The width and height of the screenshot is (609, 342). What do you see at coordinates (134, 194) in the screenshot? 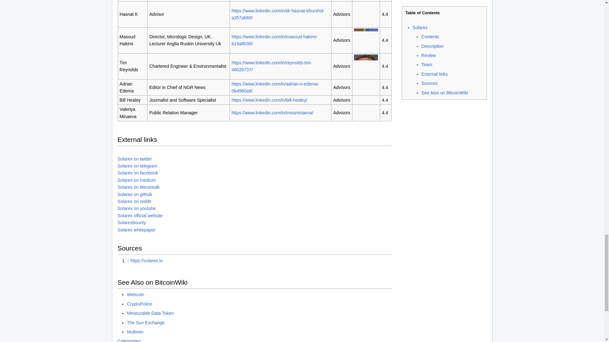
I see `Solarex on github` at bounding box center [134, 194].